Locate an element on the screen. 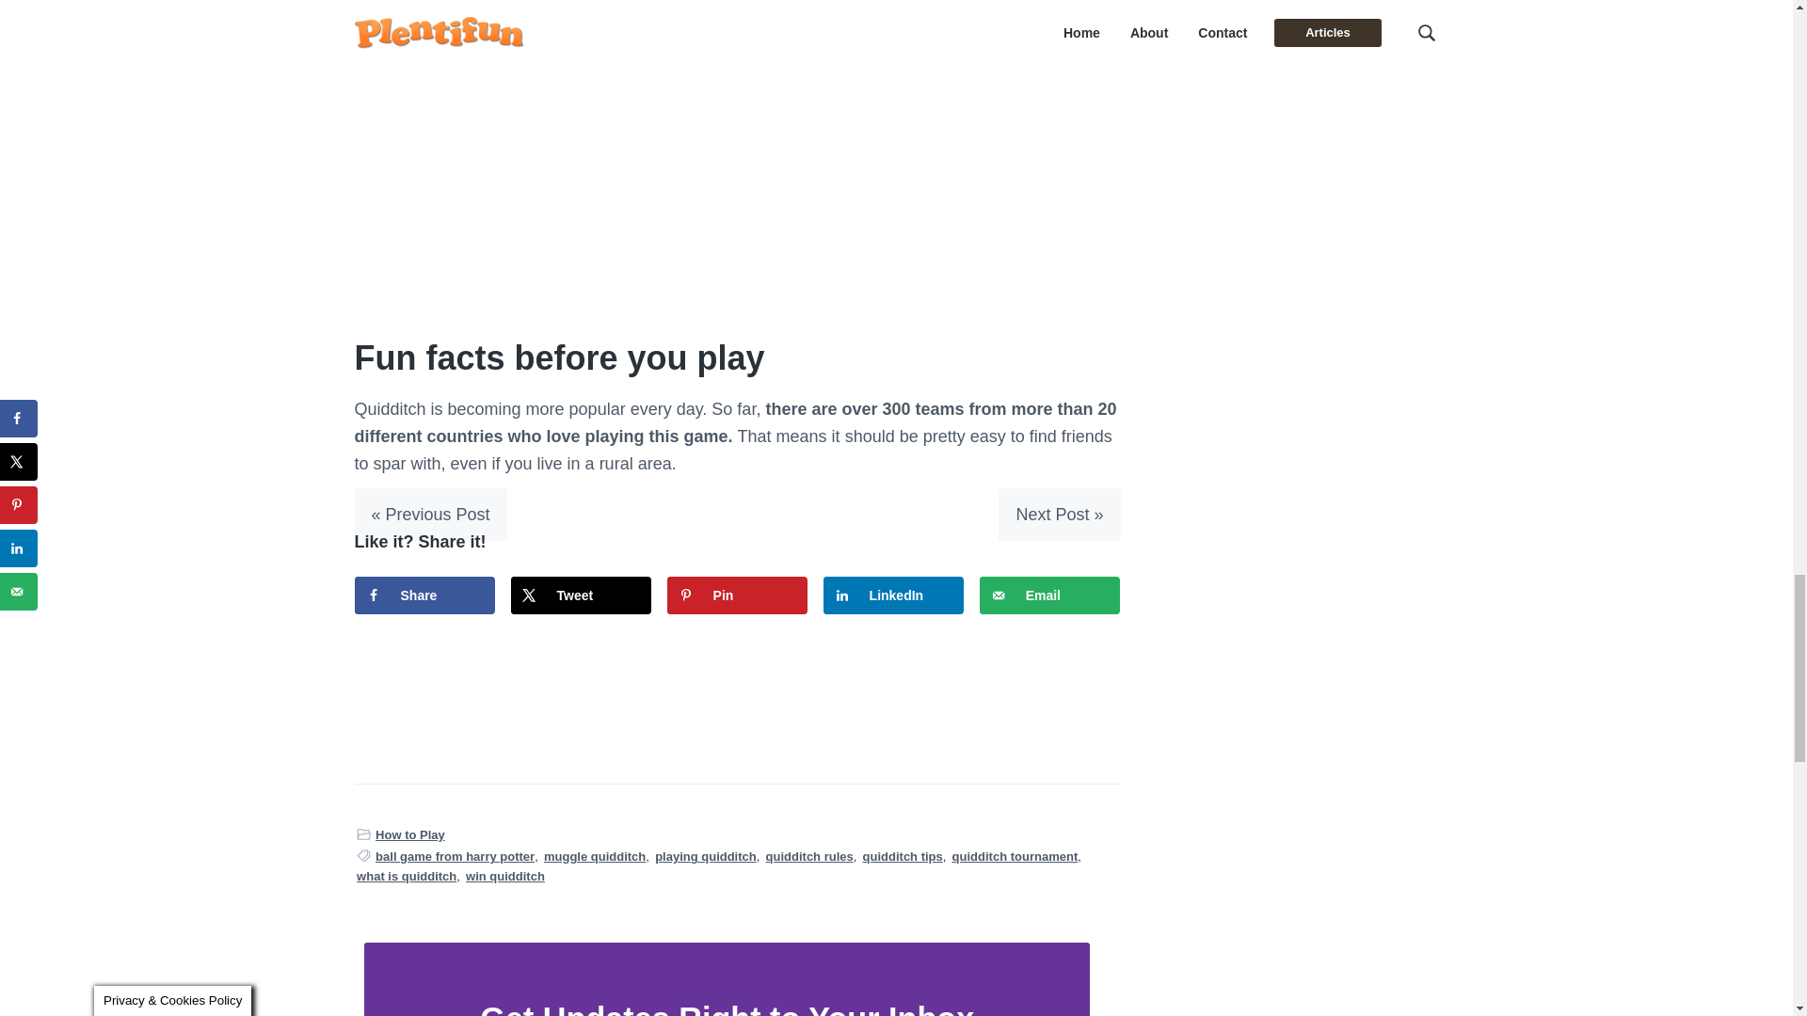 This screenshot has height=1016, width=1807. Share on LinkedIn is located at coordinates (894, 595).